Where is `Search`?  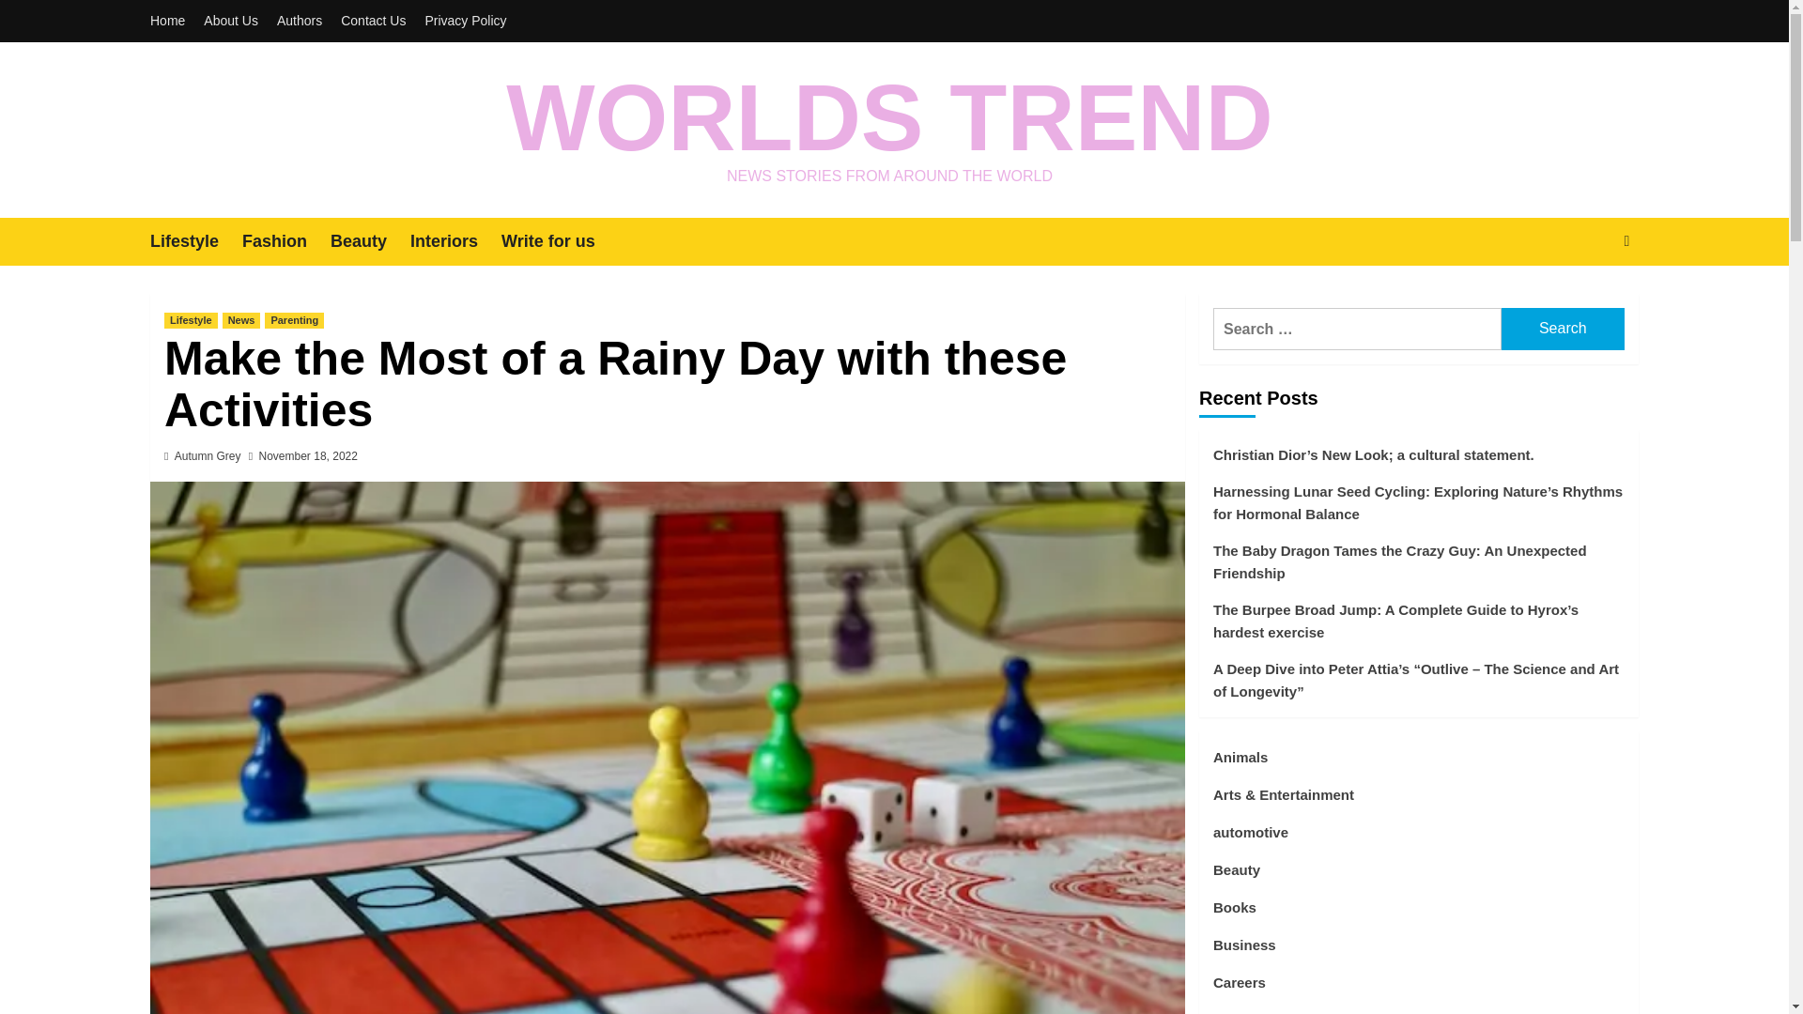 Search is located at coordinates (1563, 329).